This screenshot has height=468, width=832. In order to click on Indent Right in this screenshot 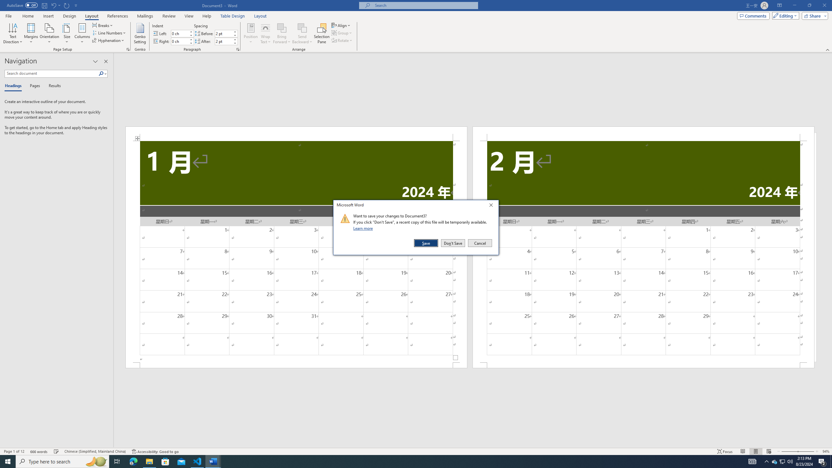, I will do `click(179, 41)`.